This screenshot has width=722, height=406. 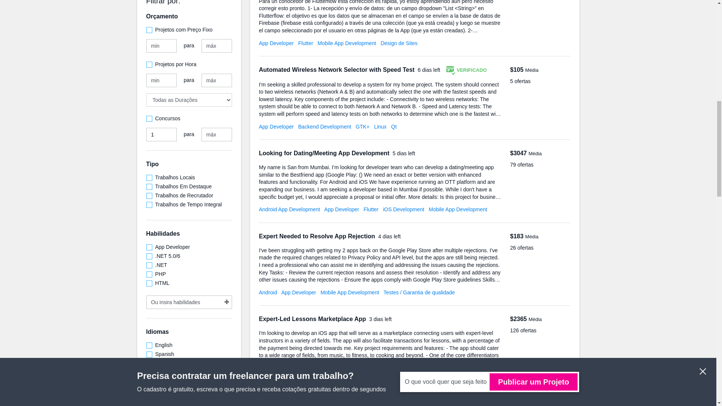 I want to click on 1, so click(x=161, y=135).